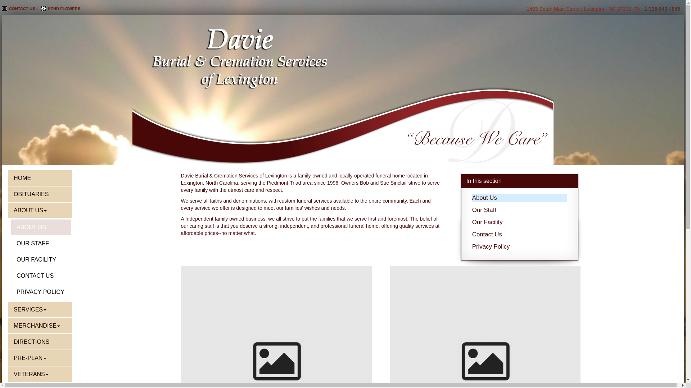 The width and height of the screenshot is (691, 388). What do you see at coordinates (662, 9) in the screenshot?
I see `1-336-843-4846` at bounding box center [662, 9].